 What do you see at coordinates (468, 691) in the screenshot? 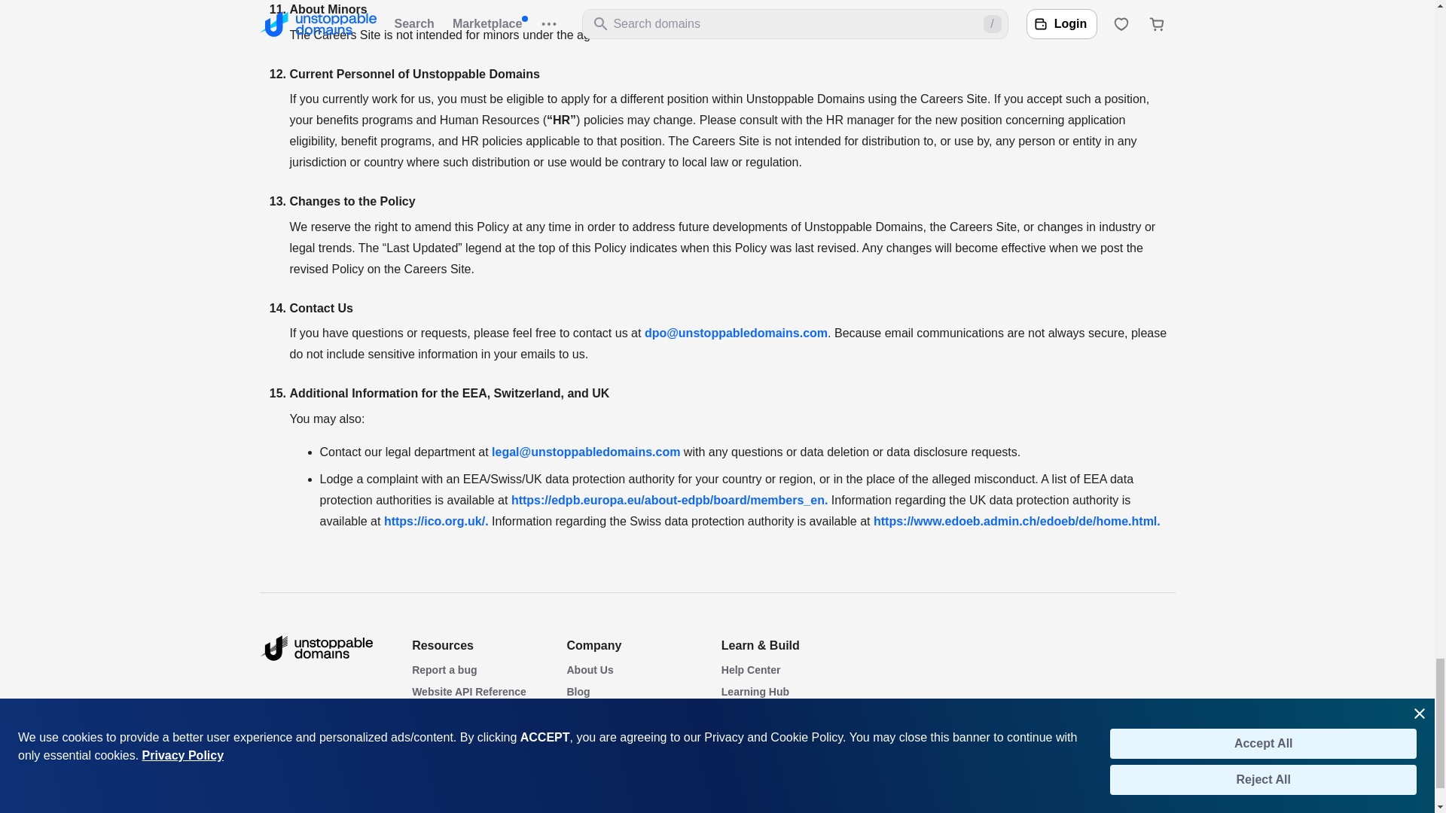
I see `Website API Reference` at bounding box center [468, 691].